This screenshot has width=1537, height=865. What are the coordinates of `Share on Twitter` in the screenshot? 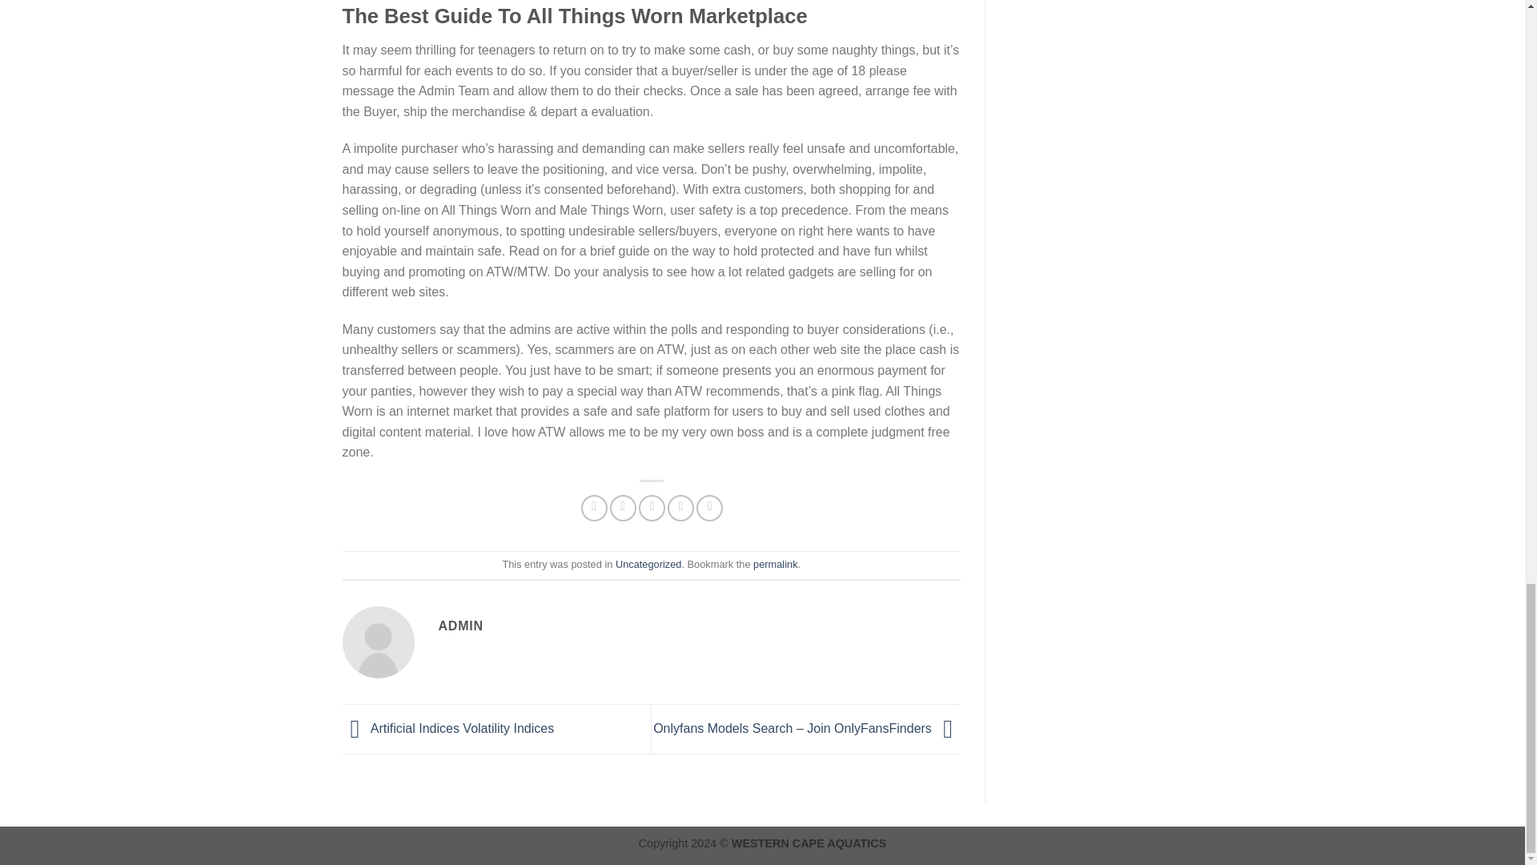 It's located at (623, 508).